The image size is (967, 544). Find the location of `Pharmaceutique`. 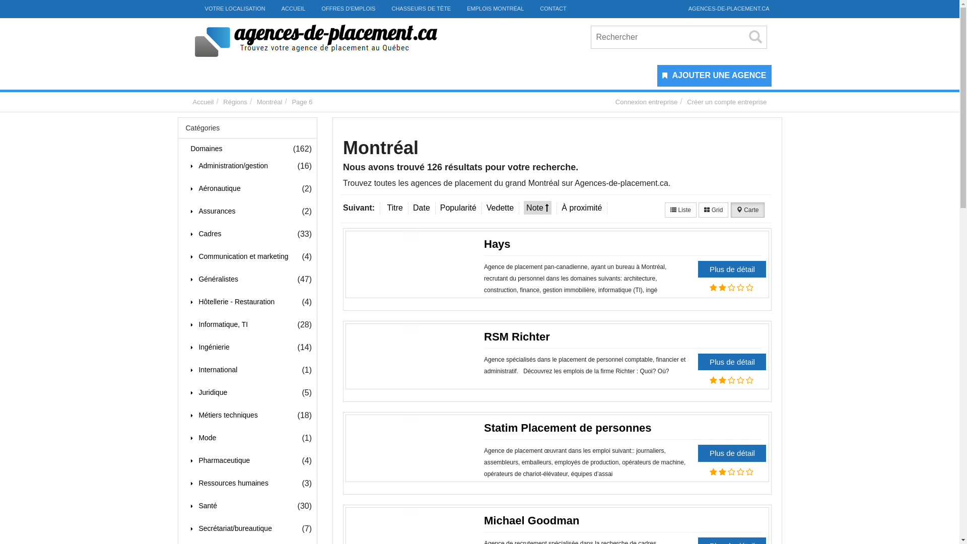

Pharmaceutique is located at coordinates (220, 461).